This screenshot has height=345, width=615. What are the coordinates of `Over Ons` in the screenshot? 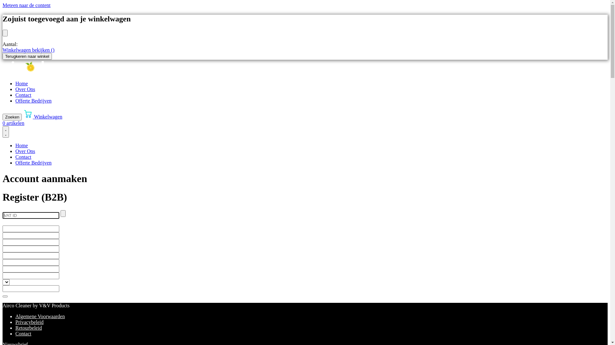 It's located at (25, 151).